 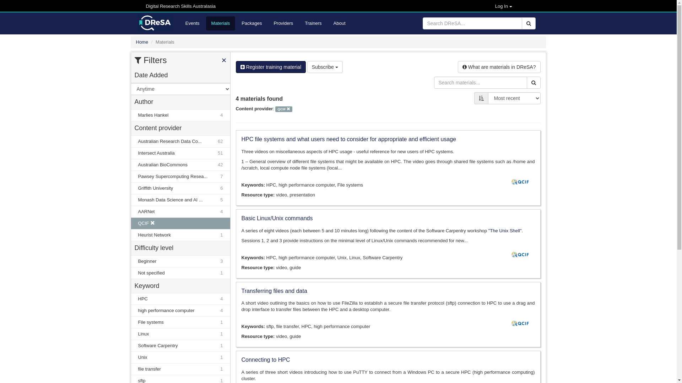 What do you see at coordinates (180, 235) in the screenshot?
I see `Heurist Network
1` at bounding box center [180, 235].